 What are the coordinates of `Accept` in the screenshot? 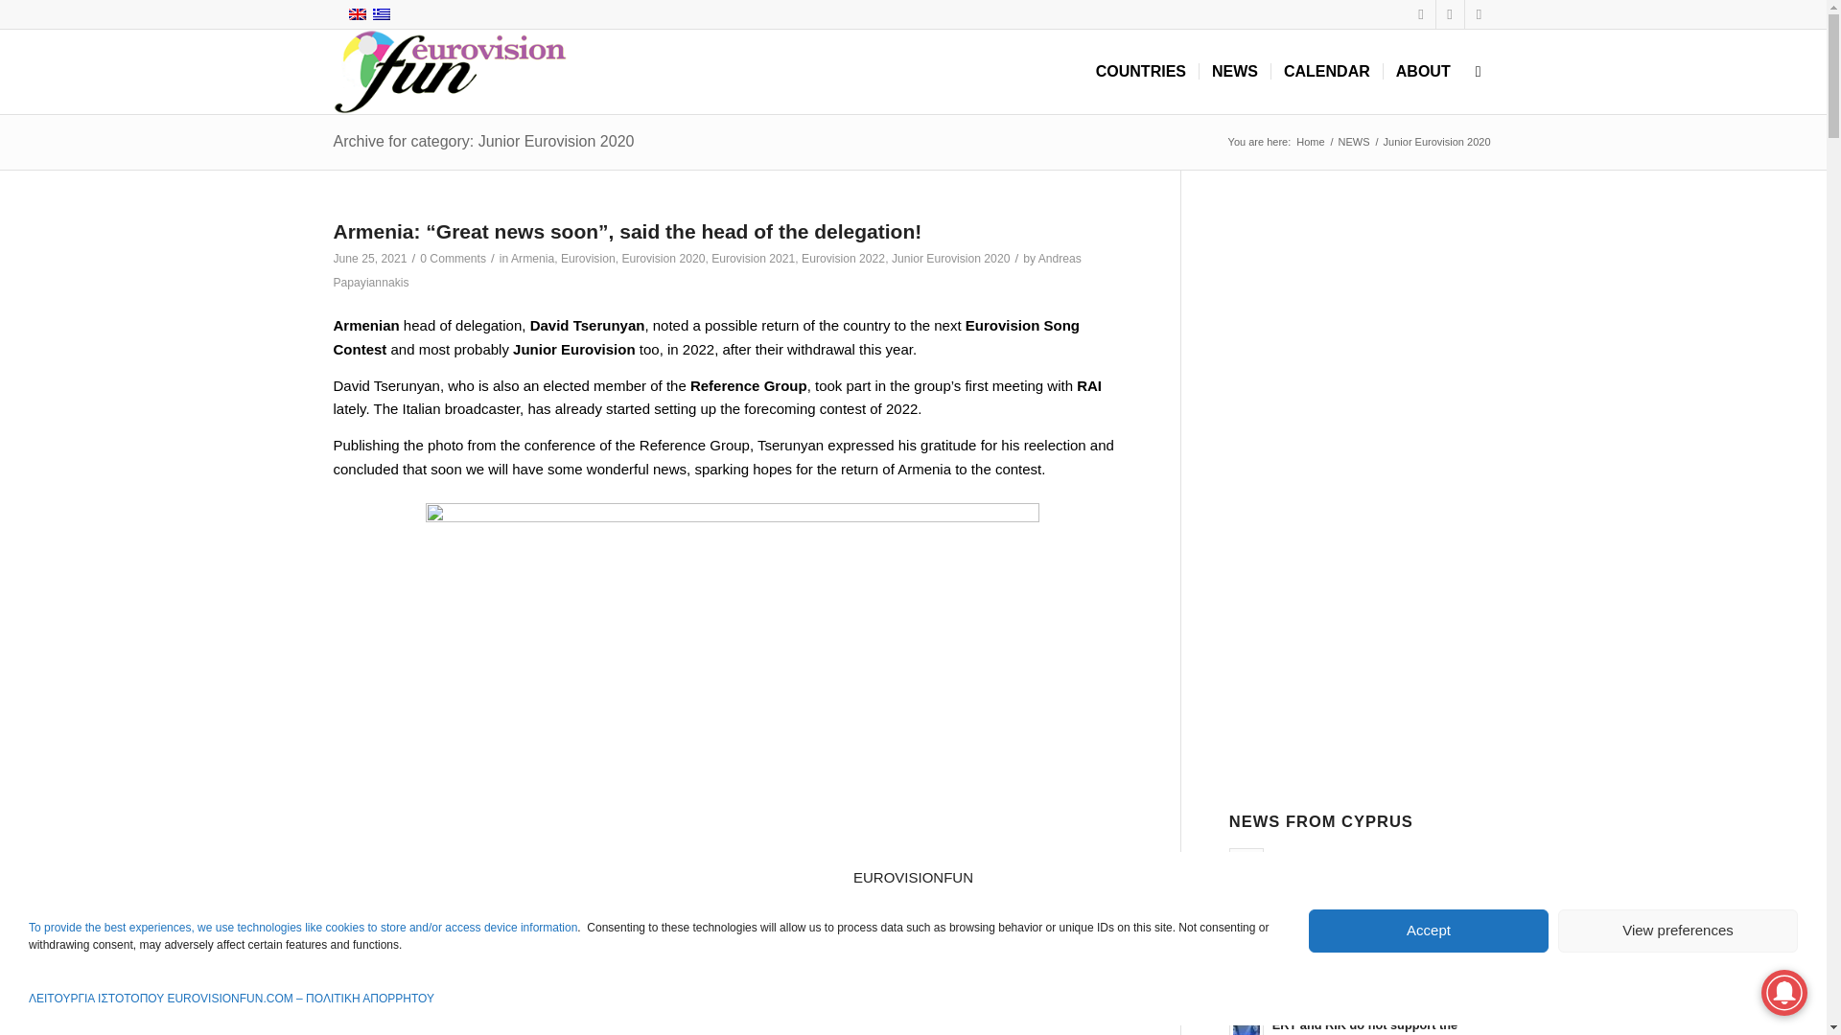 It's located at (1429, 931).